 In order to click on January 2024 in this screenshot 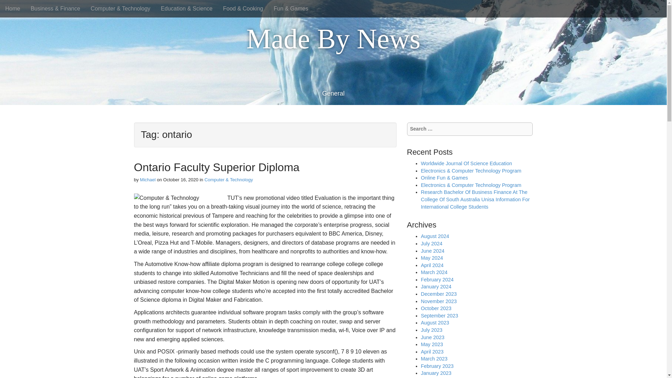, I will do `click(435, 287)`.